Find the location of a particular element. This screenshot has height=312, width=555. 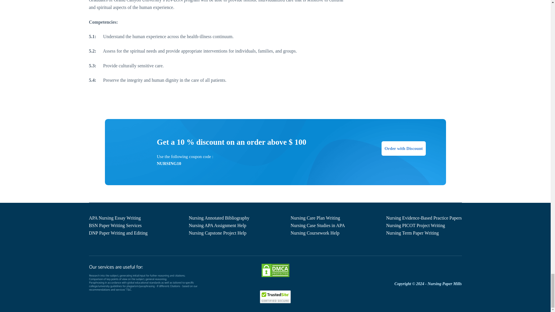

Nursing Evidence-Based Practice Papers is located at coordinates (424, 218).